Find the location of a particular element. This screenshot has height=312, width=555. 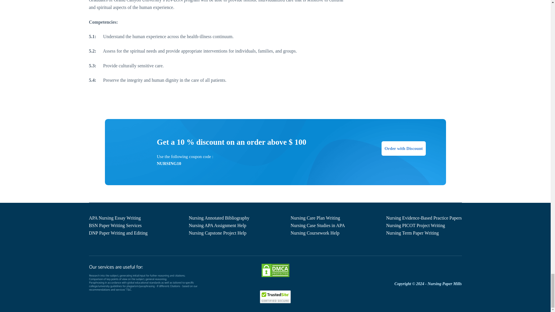

Nursing Evidence-Based Practice Papers is located at coordinates (424, 218).